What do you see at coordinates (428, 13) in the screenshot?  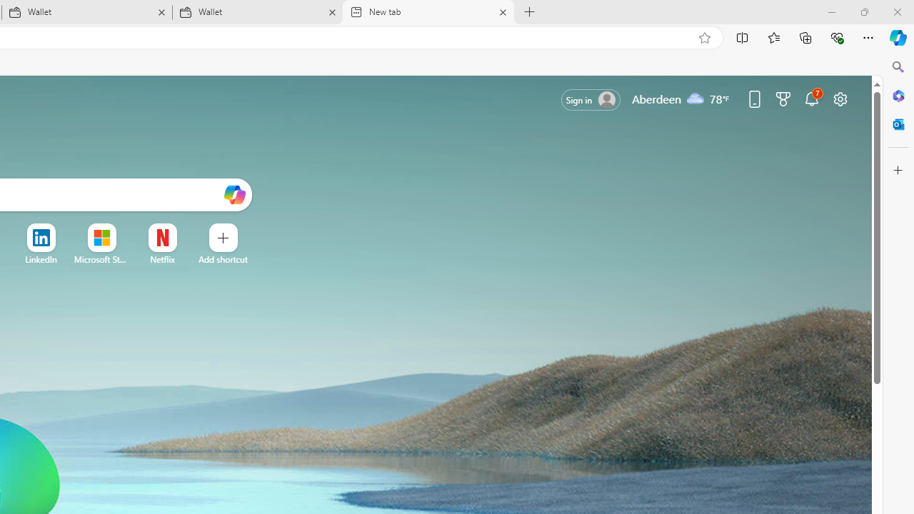 I see `New tab` at bounding box center [428, 13].